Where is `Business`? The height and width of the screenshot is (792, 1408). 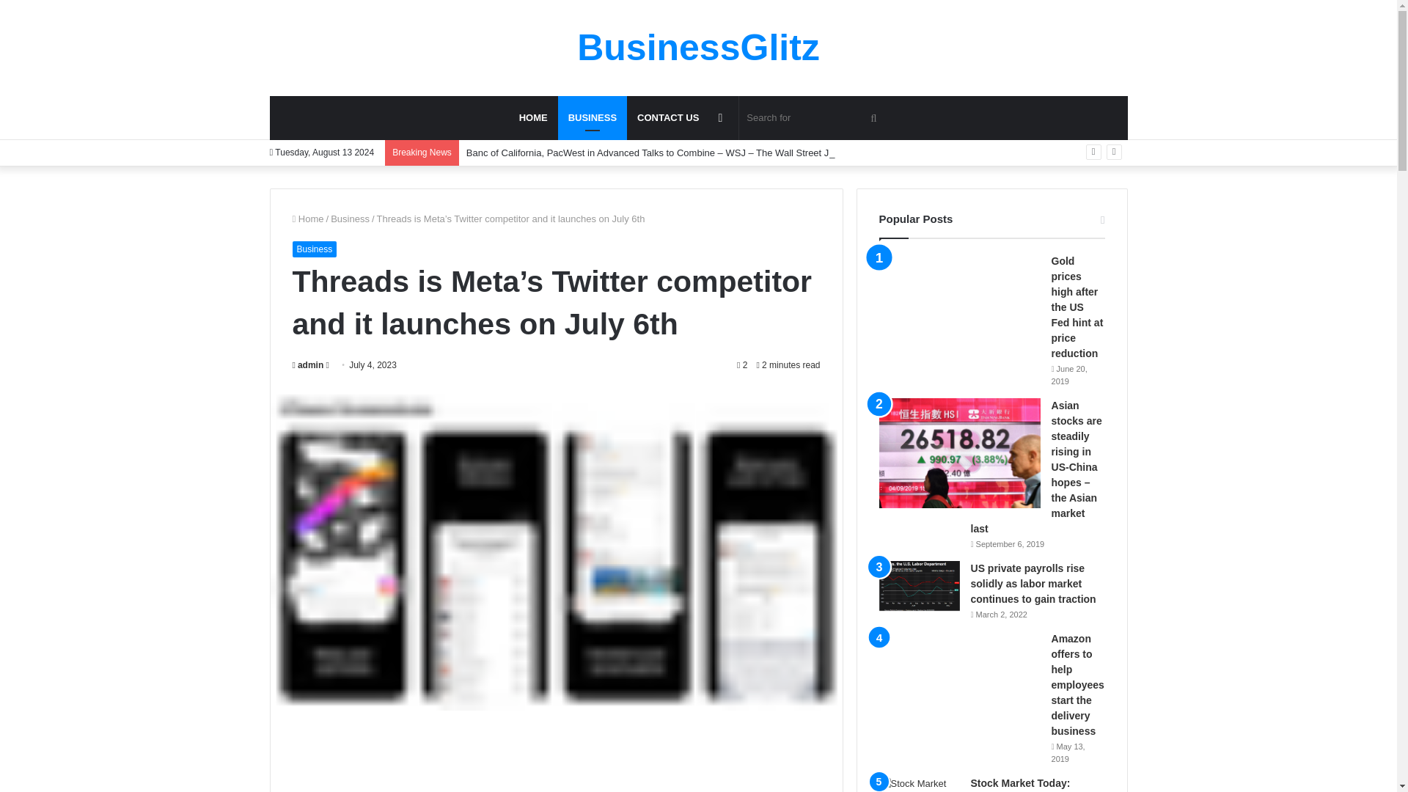 Business is located at coordinates (350, 219).